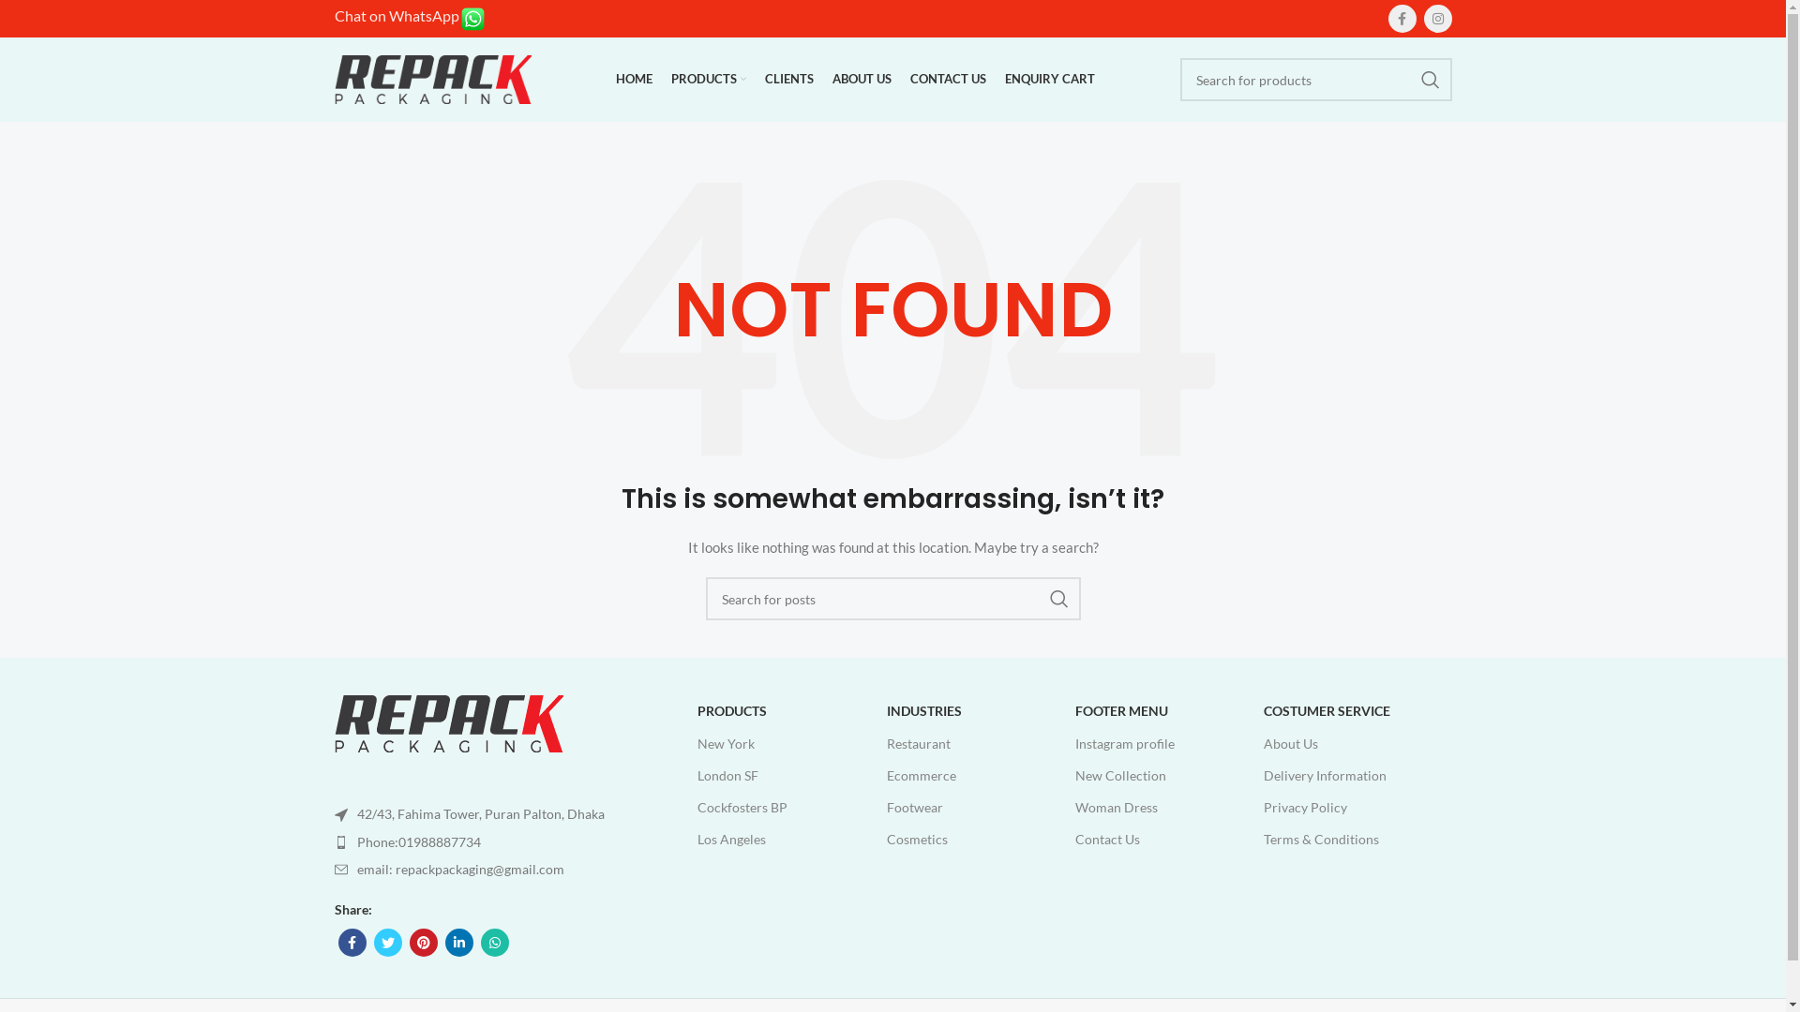  I want to click on Delivery Information, so click(1341, 776).